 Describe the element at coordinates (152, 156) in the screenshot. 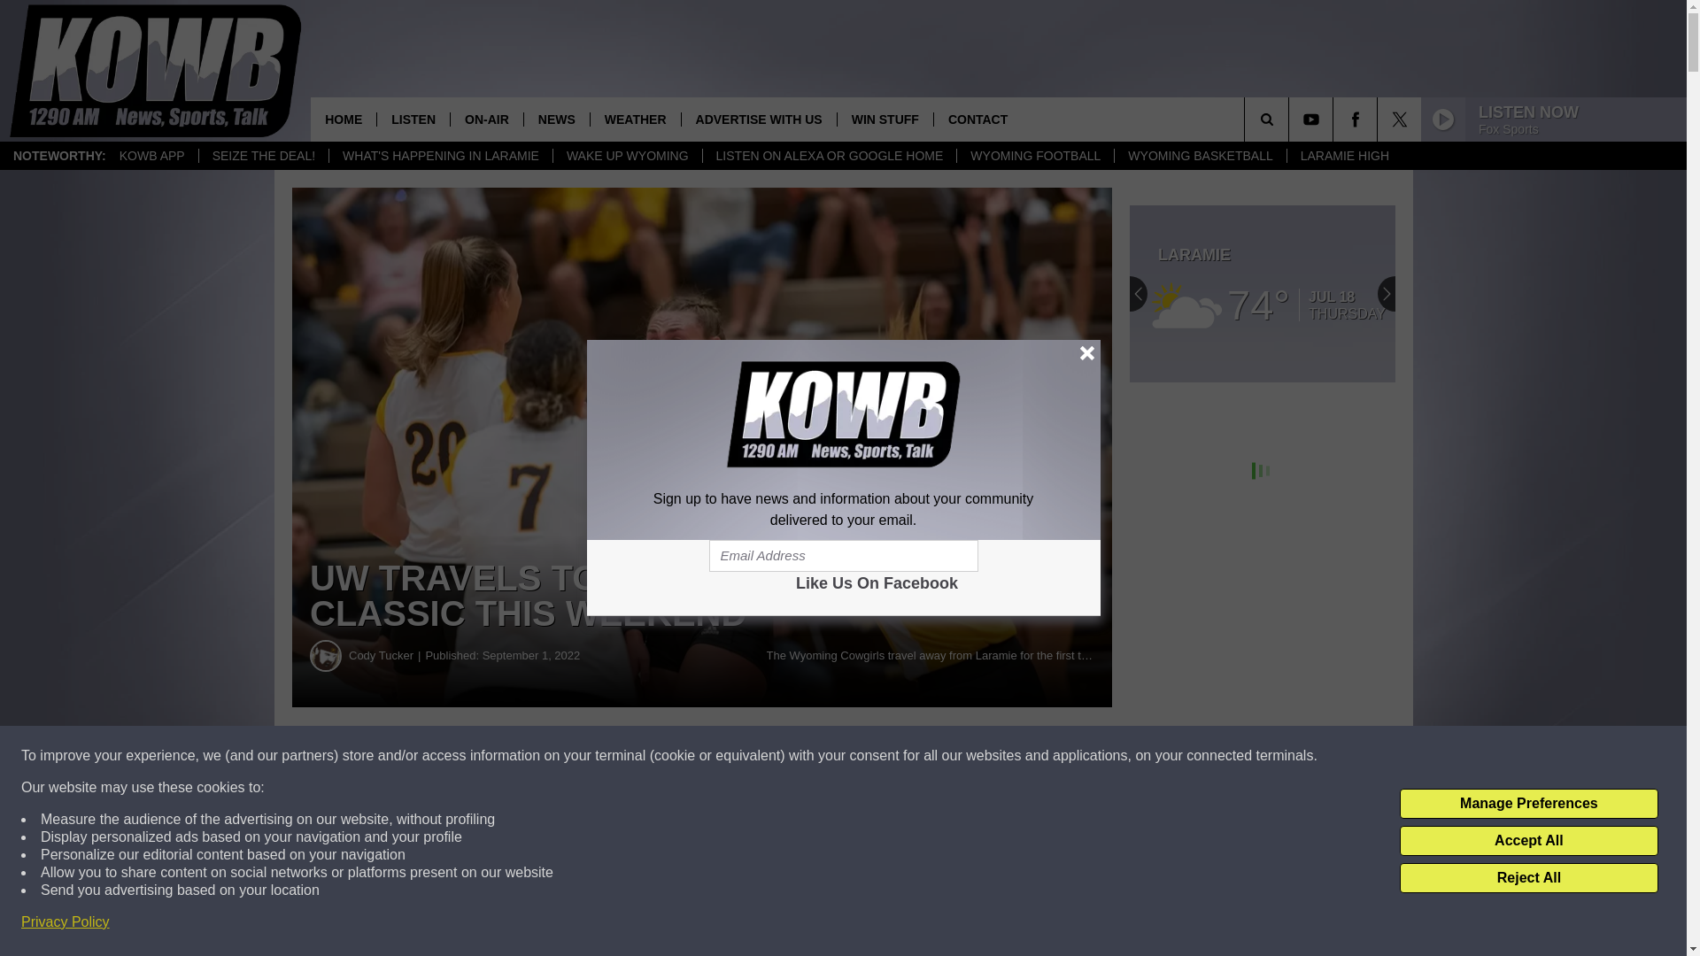

I see `KOWB APP` at that location.